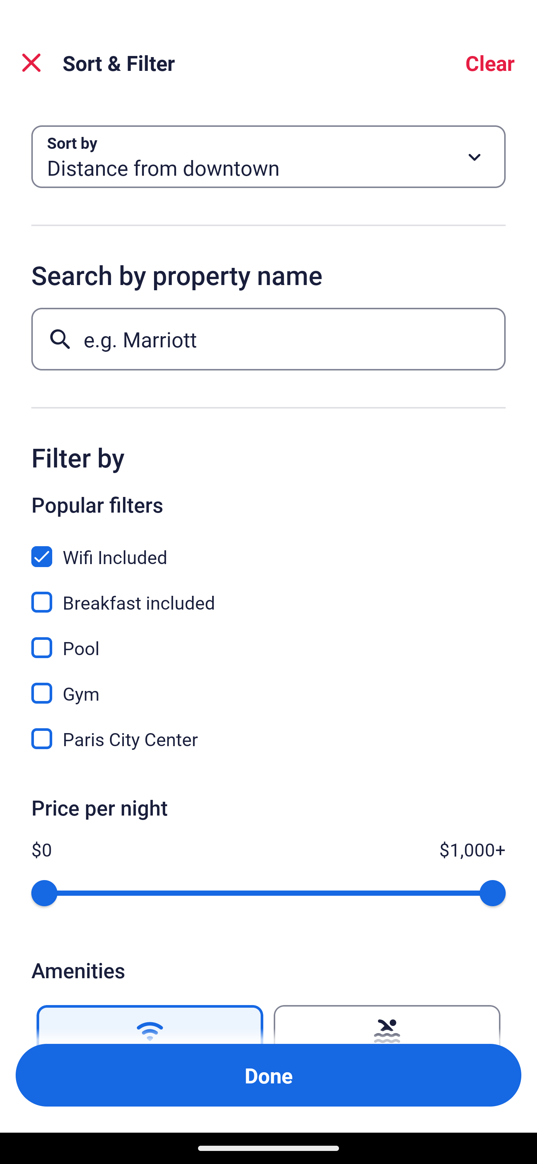 The height and width of the screenshot is (1164, 537). Describe the element at coordinates (268, 594) in the screenshot. I see `Breakfast included, Breakfast included` at that location.